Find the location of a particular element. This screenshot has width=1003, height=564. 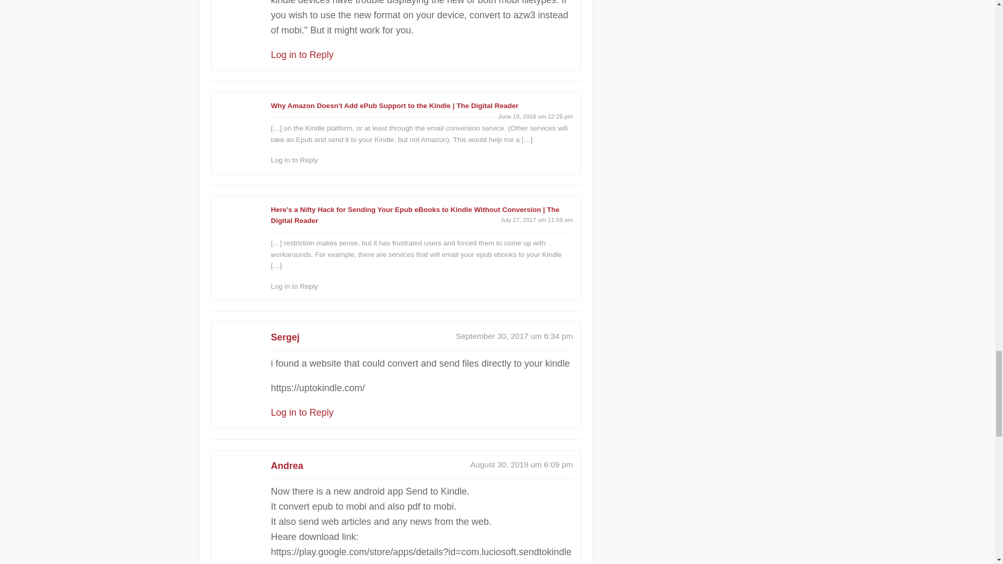

Log in to Reply is located at coordinates (294, 160).